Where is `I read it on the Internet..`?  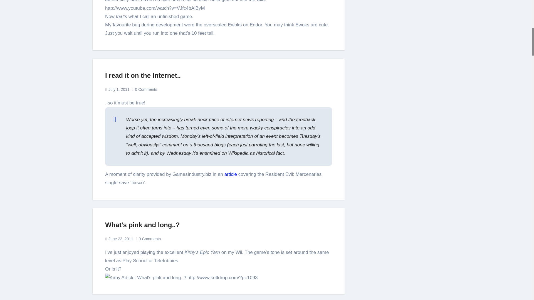
I read it on the Internet.. is located at coordinates (143, 76).